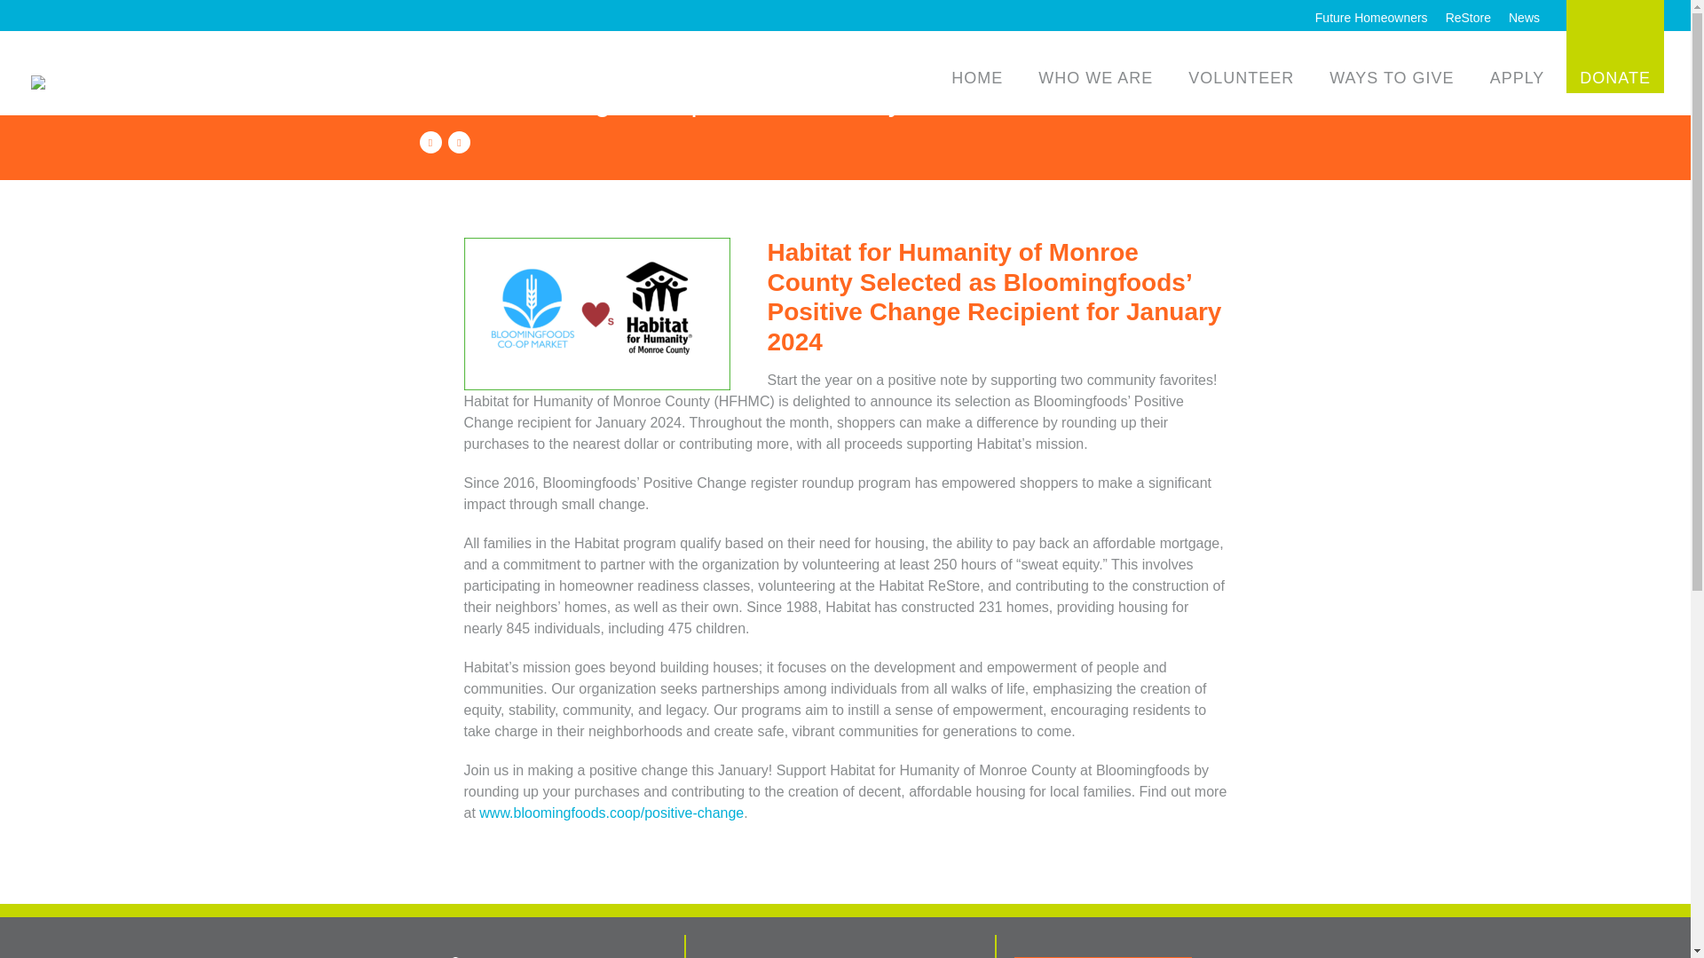 This screenshot has width=1704, height=958. I want to click on WHO WE ARE, so click(1095, 78).